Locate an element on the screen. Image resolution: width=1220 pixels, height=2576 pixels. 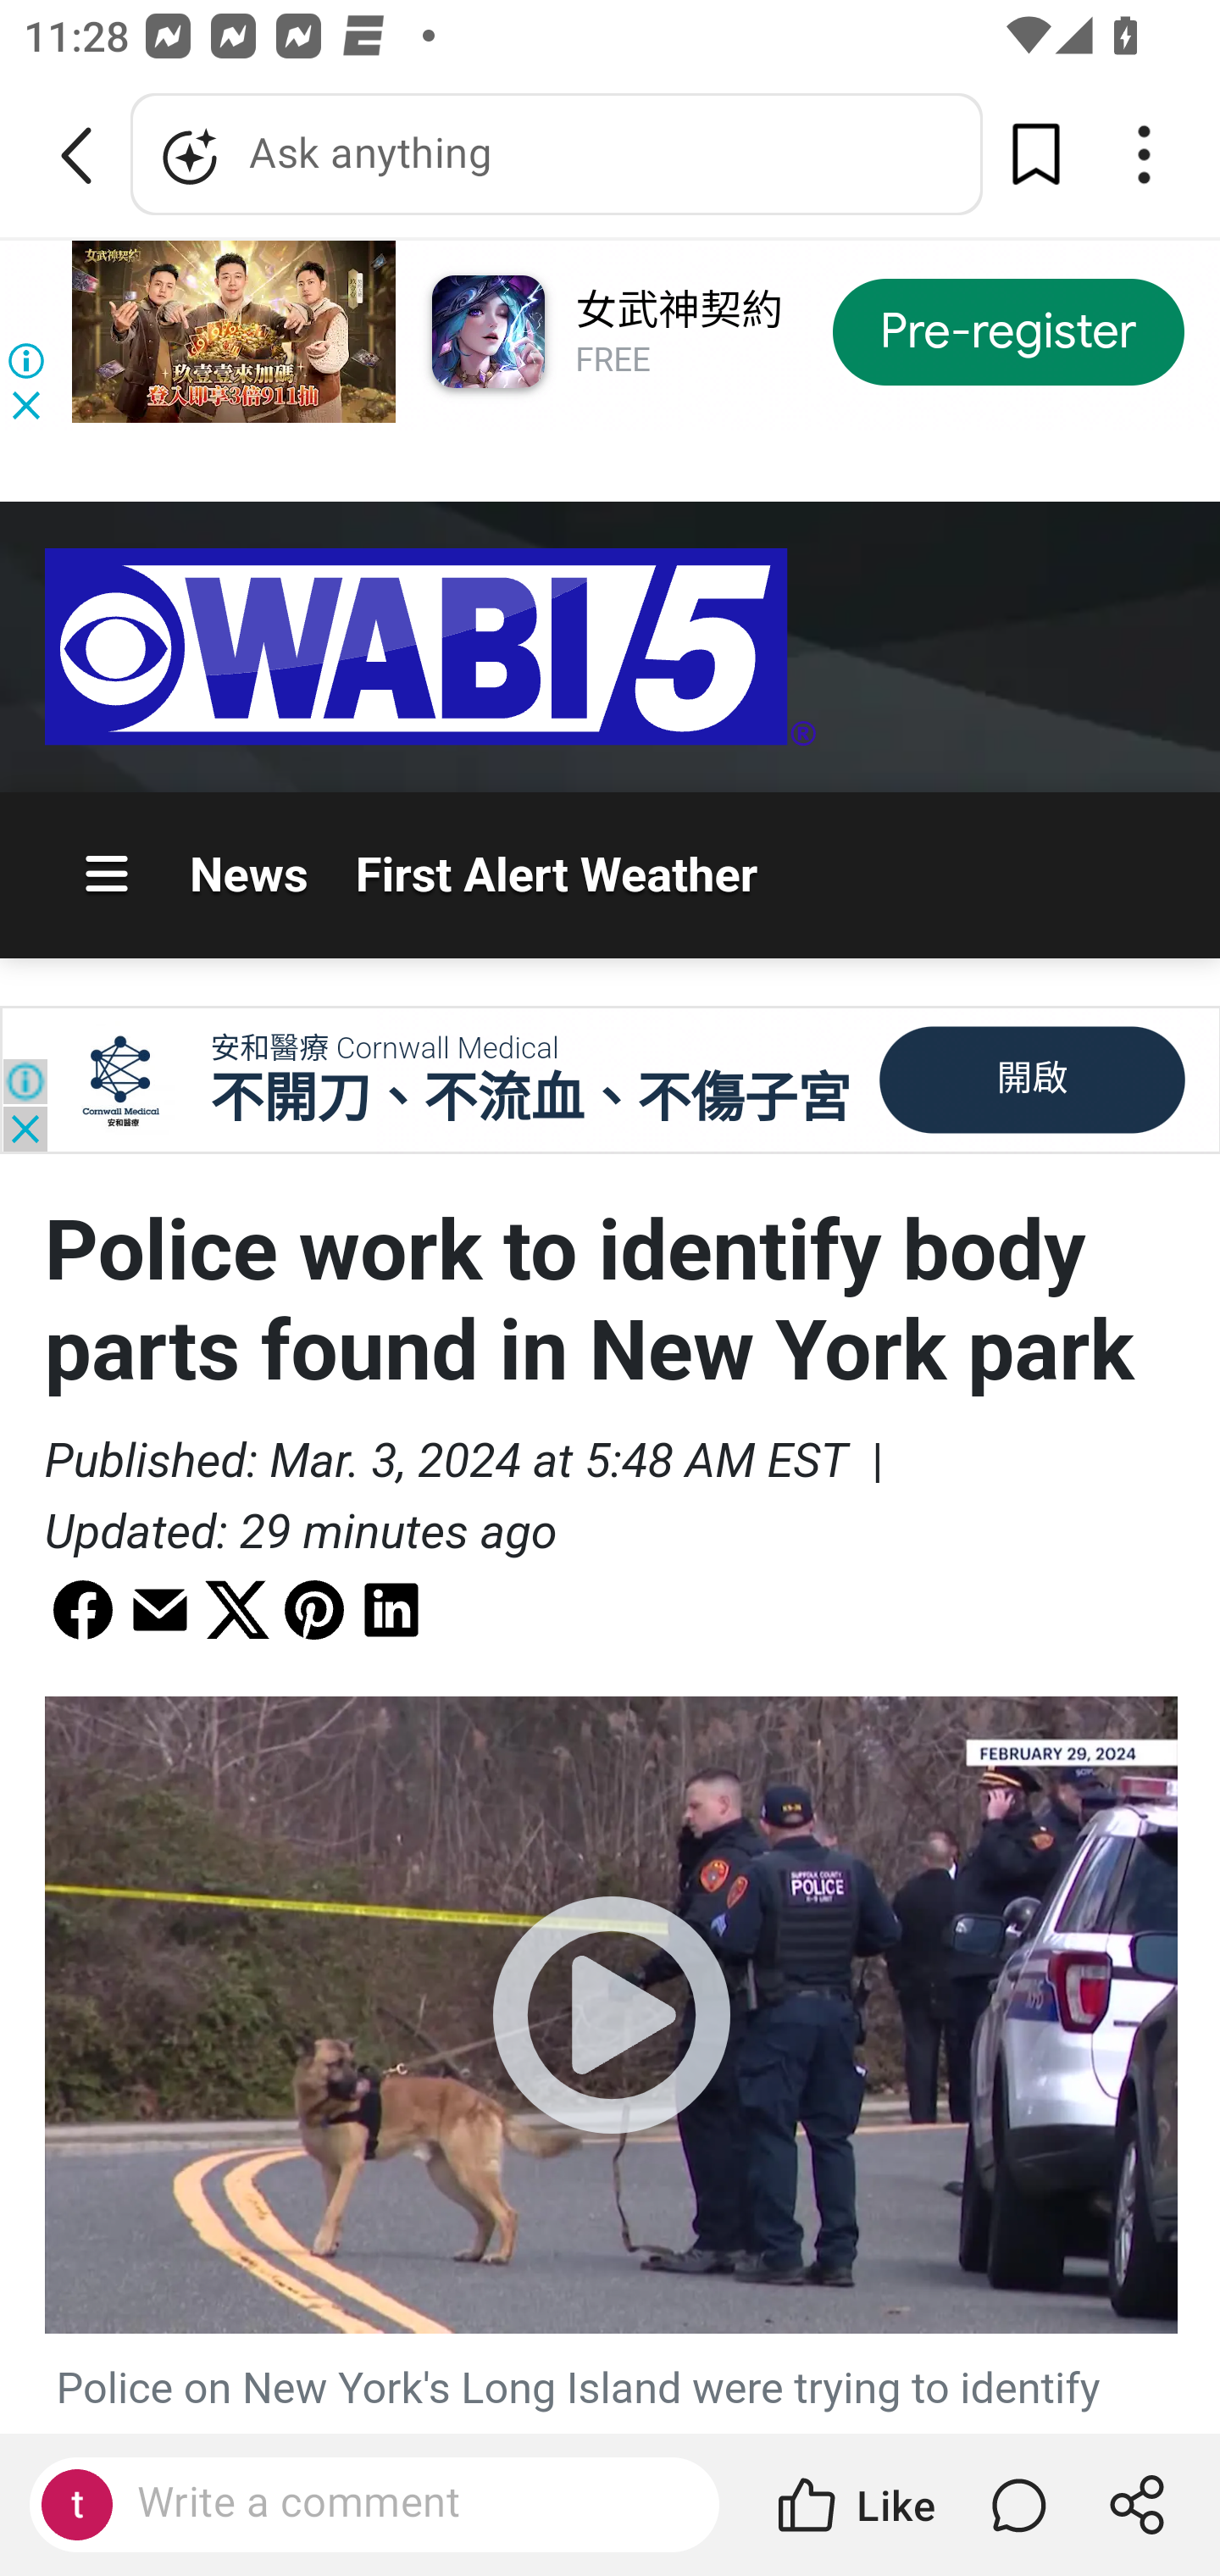
女武神契約 is located at coordinates (678, 312).